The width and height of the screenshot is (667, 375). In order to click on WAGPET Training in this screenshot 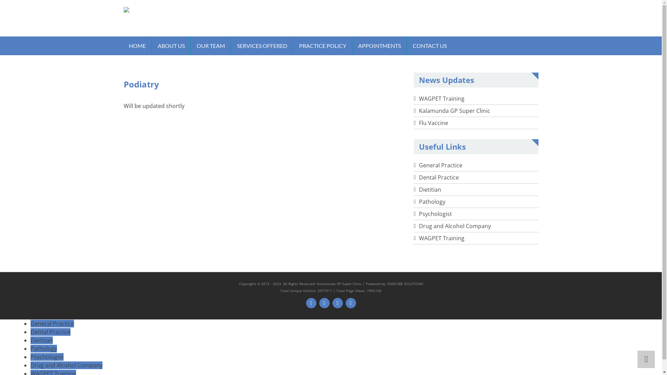, I will do `click(442, 99)`.